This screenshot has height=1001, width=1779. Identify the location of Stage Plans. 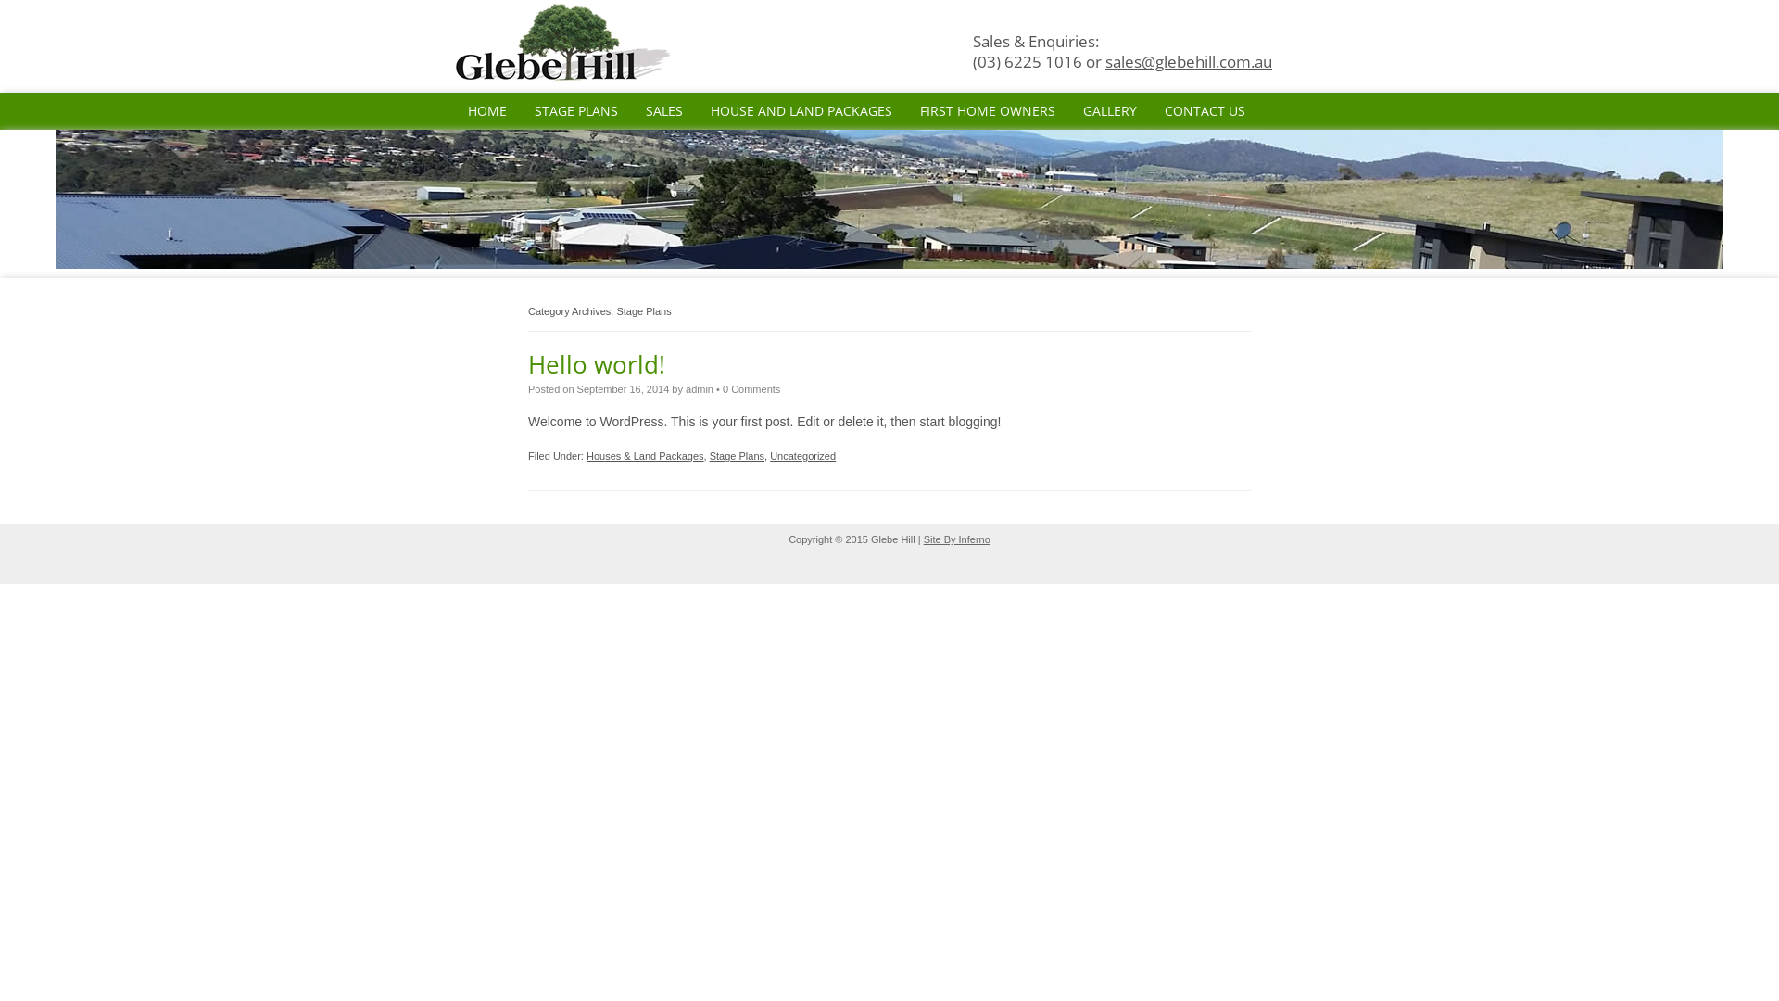
(738, 456).